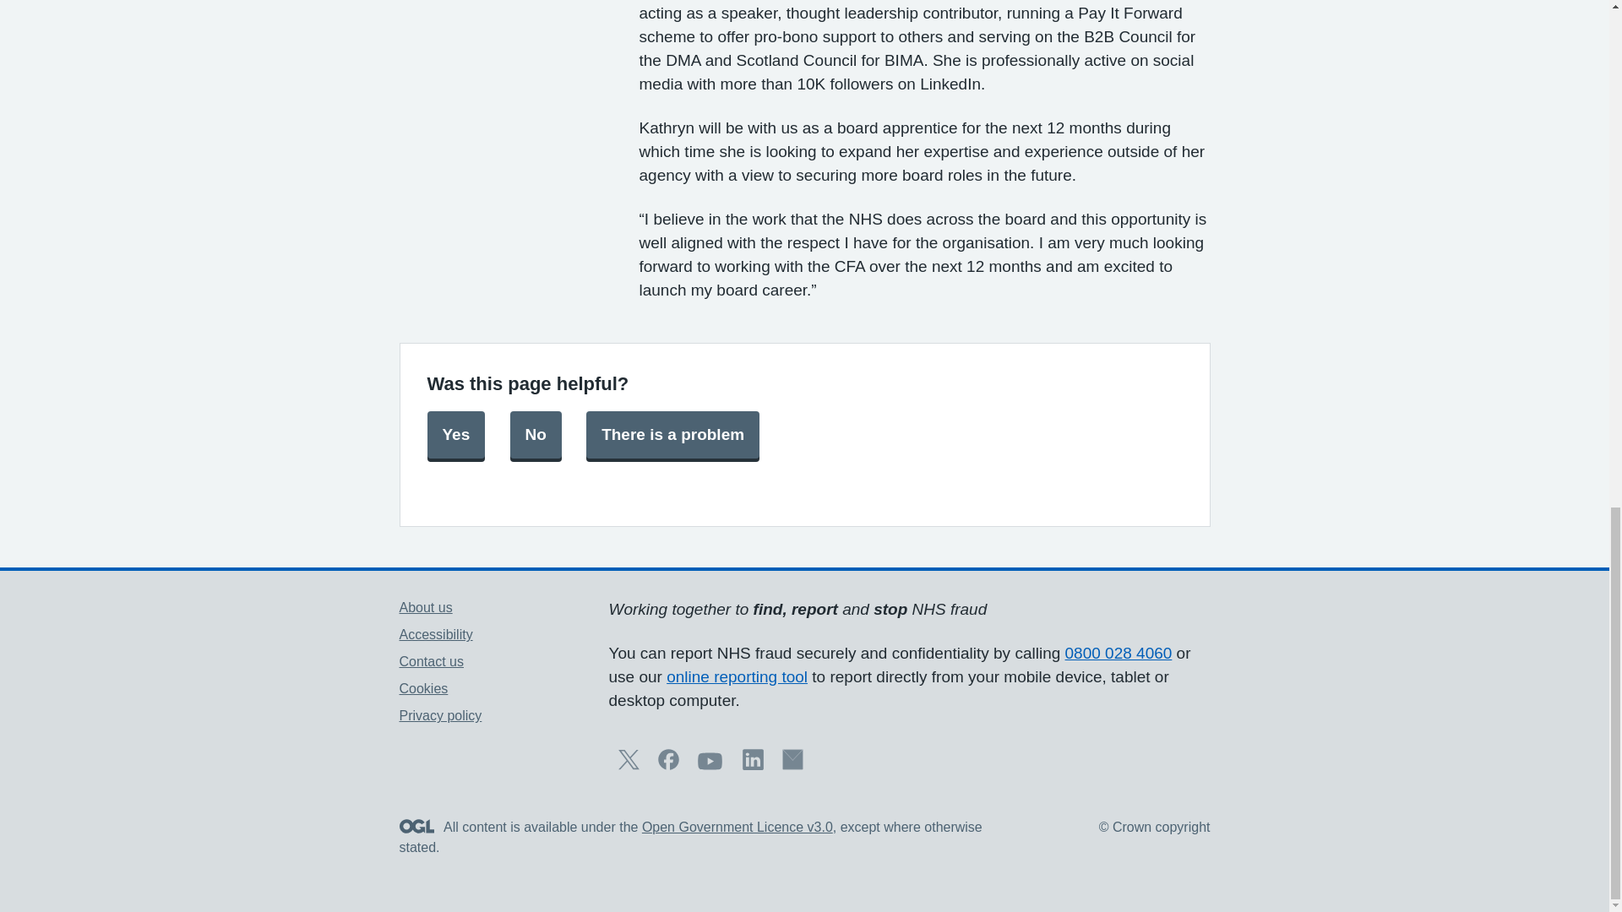  Describe the element at coordinates (1119, 653) in the screenshot. I see `Initiate native telephone dialer to call 08000284060` at that location.